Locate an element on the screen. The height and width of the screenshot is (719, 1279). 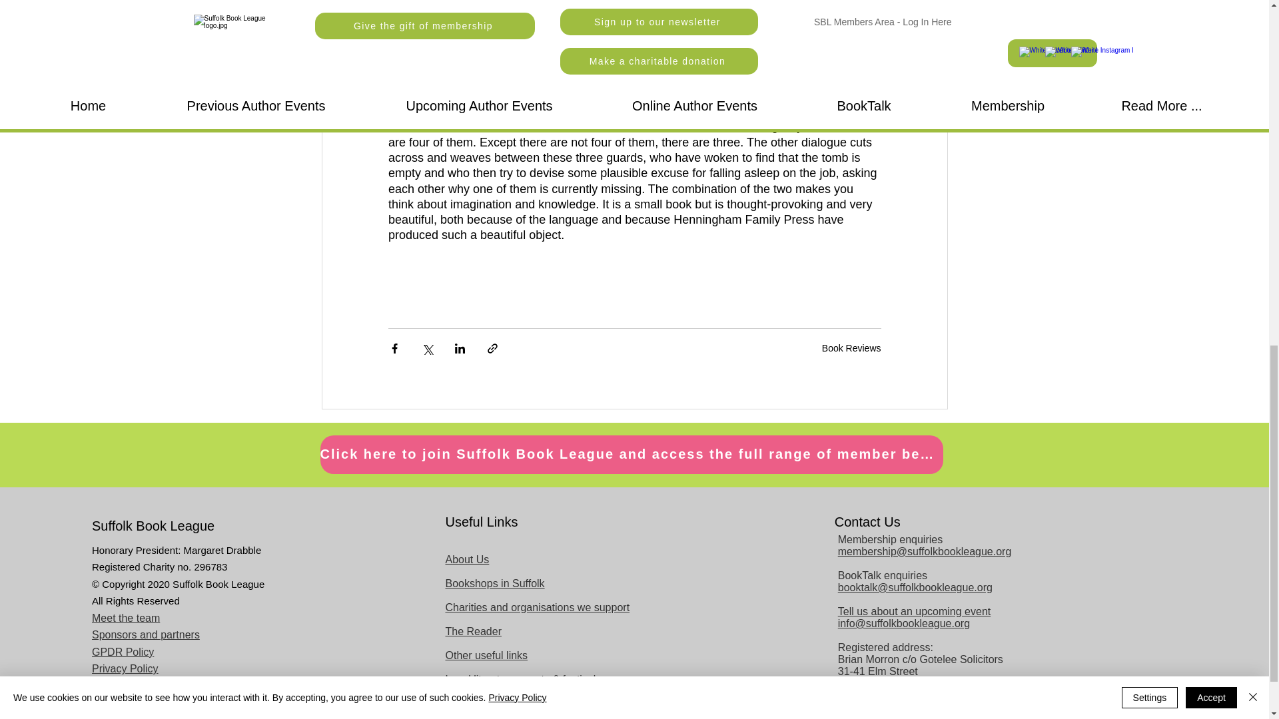
GPDR Policy is located at coordinates (123, 652).